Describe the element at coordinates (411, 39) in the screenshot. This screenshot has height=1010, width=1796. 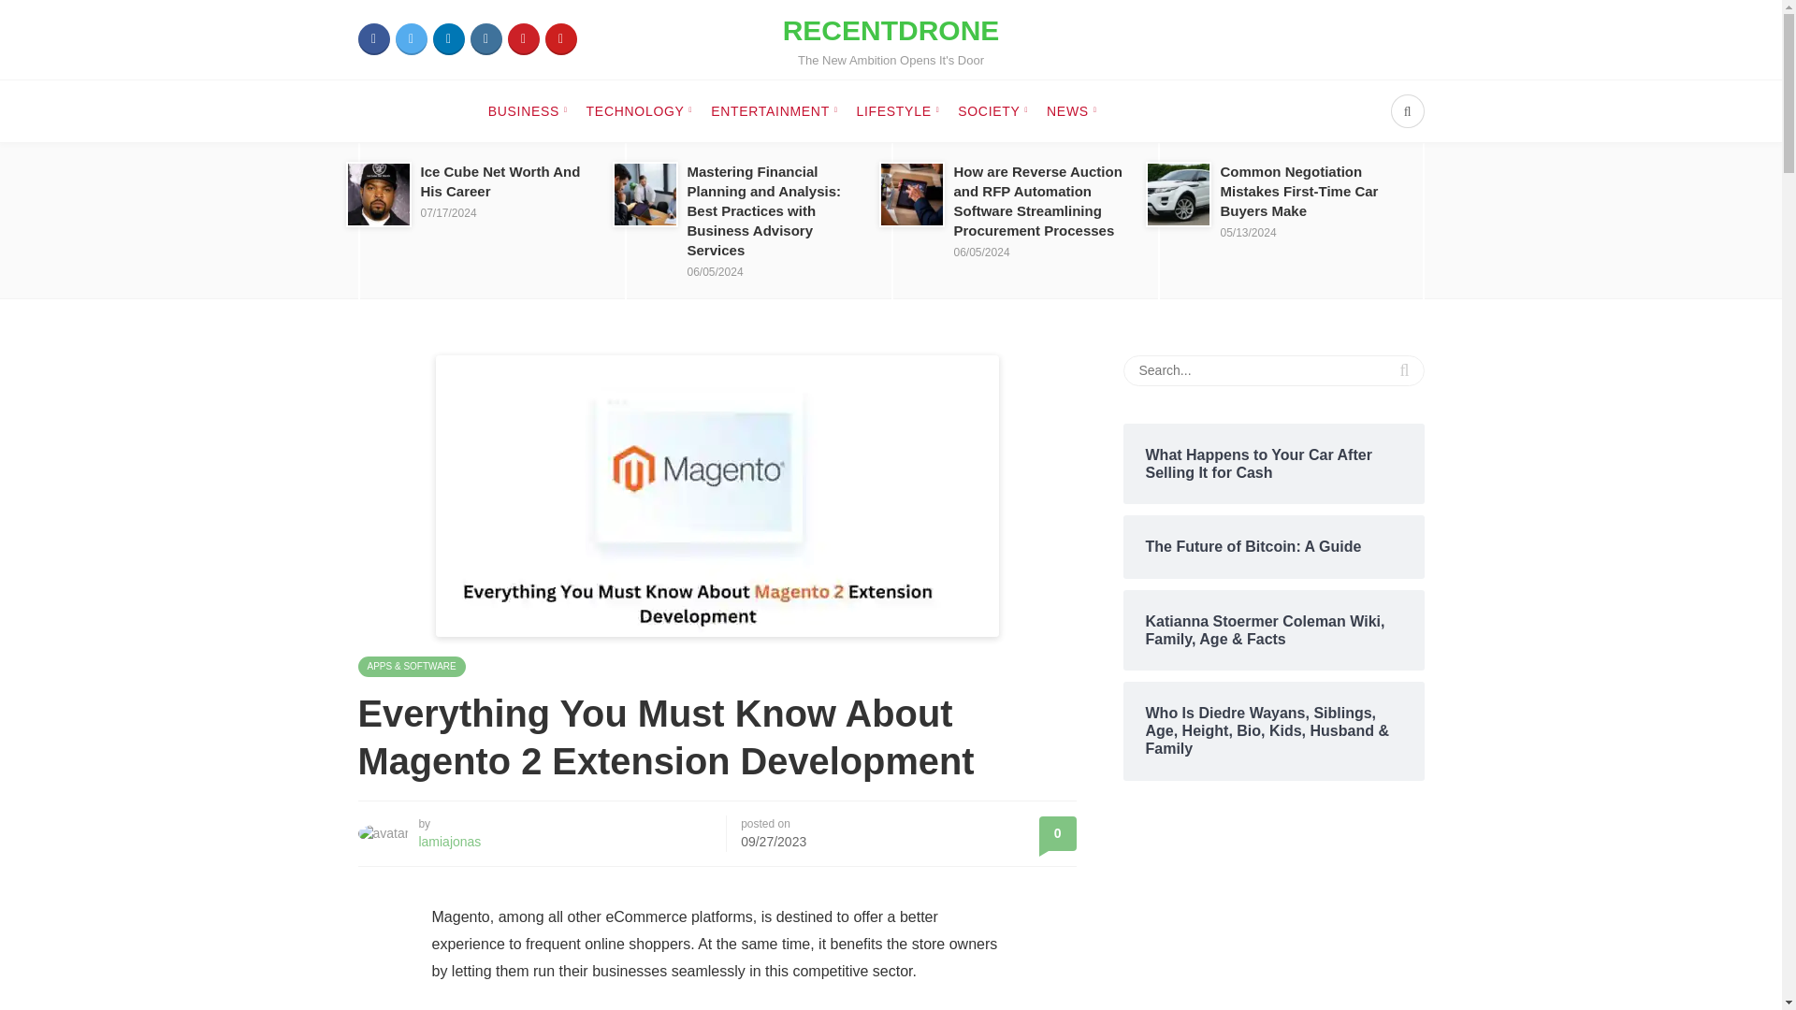
I see `Twitter` at that location.